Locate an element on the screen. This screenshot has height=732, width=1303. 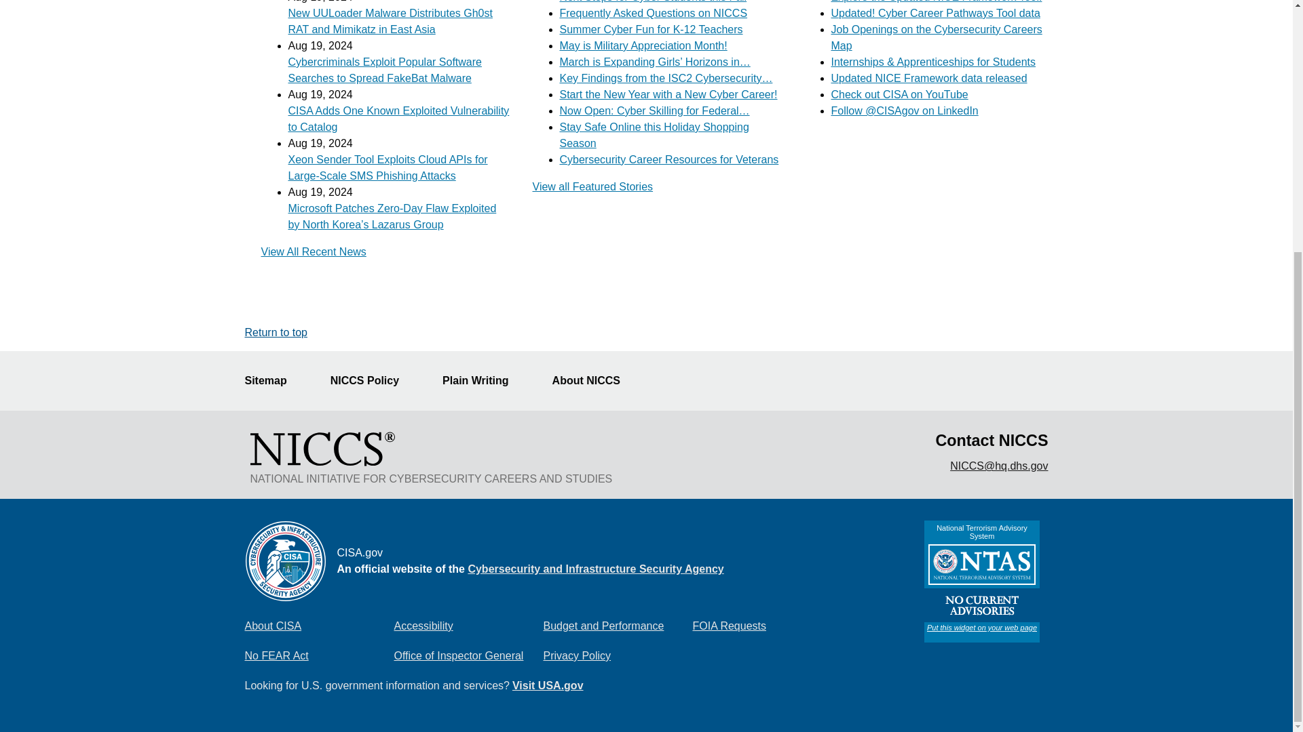
NICCS Policy is located at coordinates (373, 381).